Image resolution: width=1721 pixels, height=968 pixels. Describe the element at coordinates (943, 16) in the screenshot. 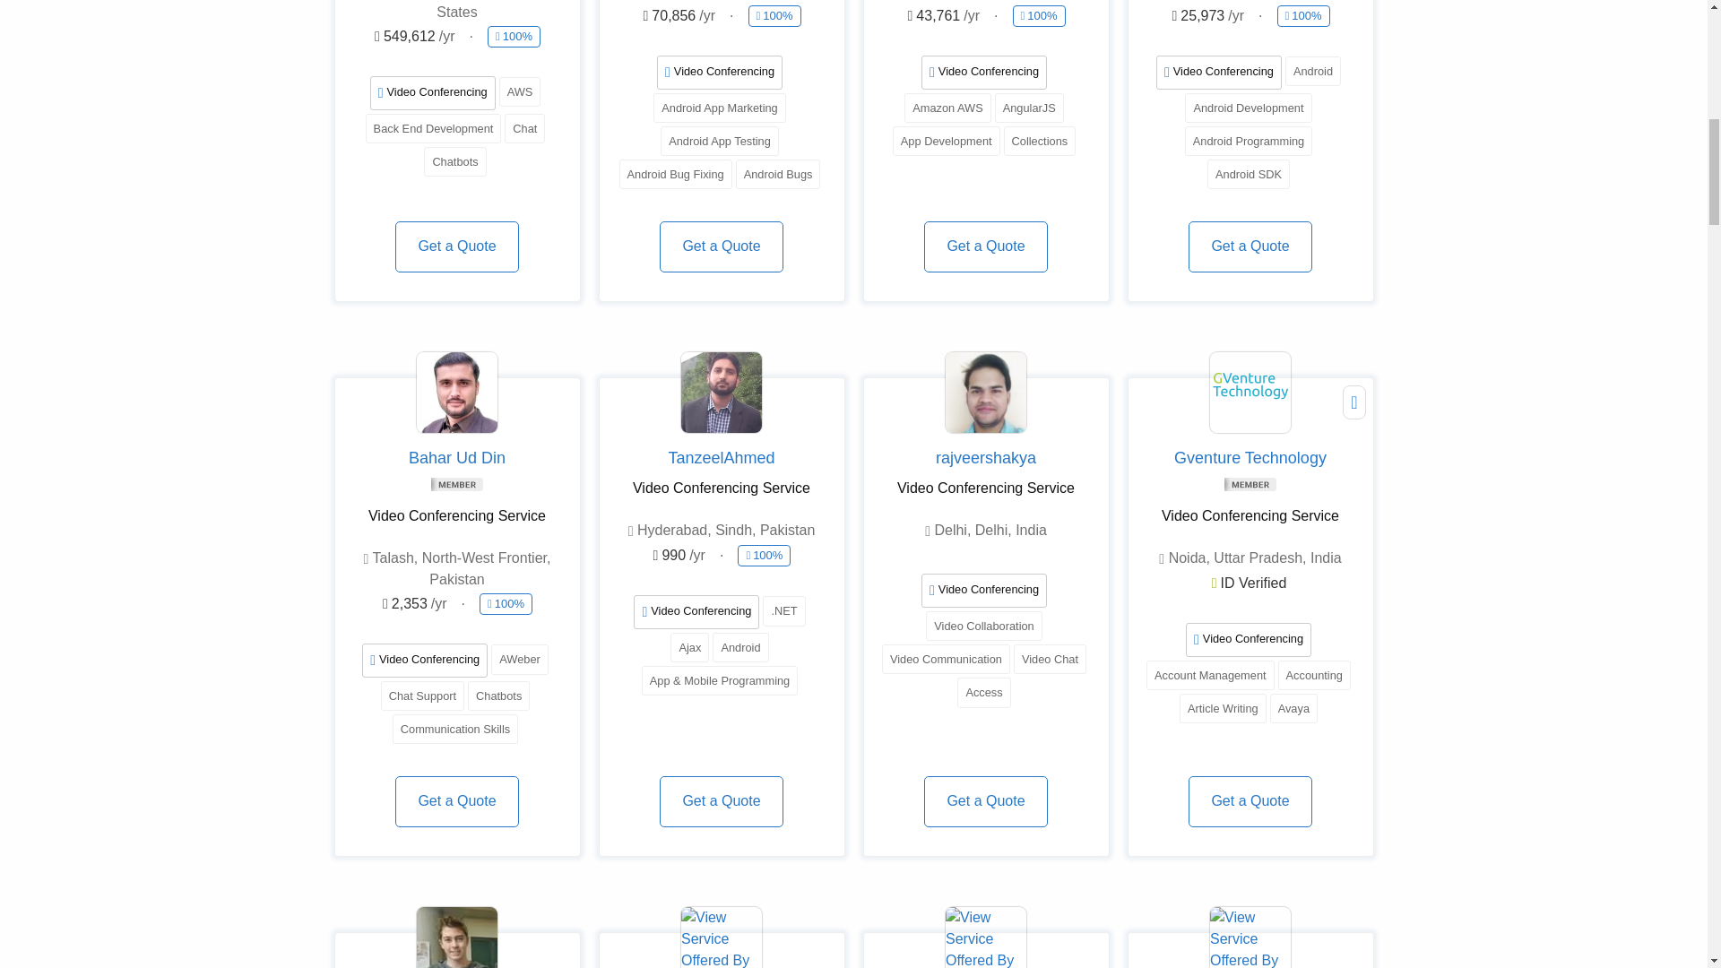

I see `Earnings in last 12 months` at that location.